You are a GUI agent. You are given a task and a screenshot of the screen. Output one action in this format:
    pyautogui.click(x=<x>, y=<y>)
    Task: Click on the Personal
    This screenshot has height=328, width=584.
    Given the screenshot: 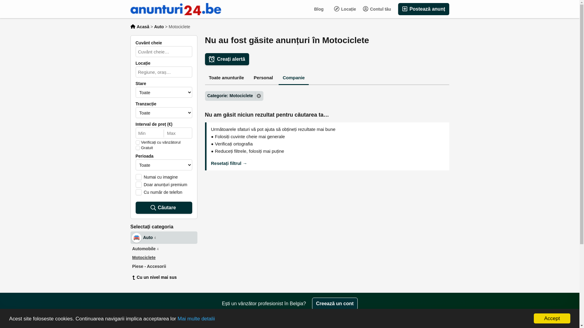 What is the action you would take?
    pyautogui.click(x=263, y=78)
    